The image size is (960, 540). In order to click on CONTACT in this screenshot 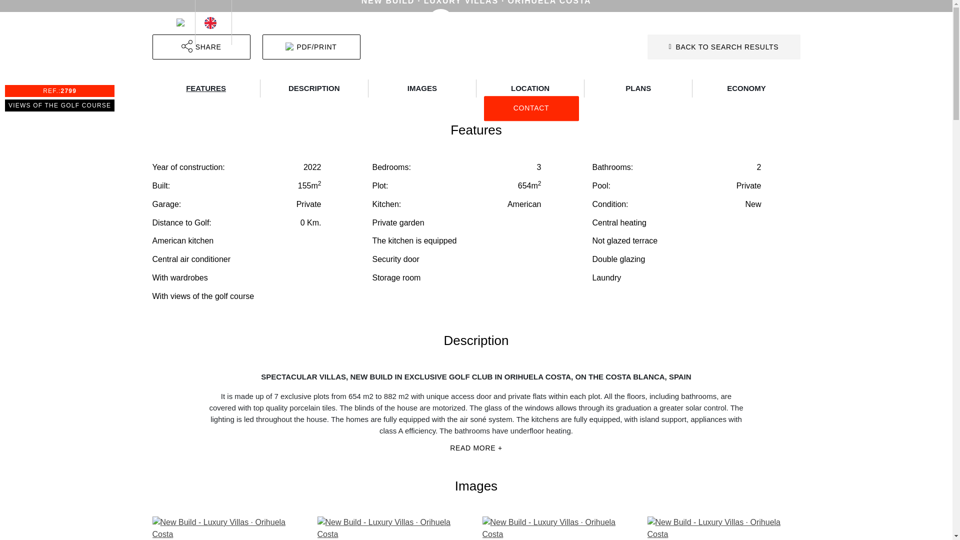, I will do `click(475, 88)`.